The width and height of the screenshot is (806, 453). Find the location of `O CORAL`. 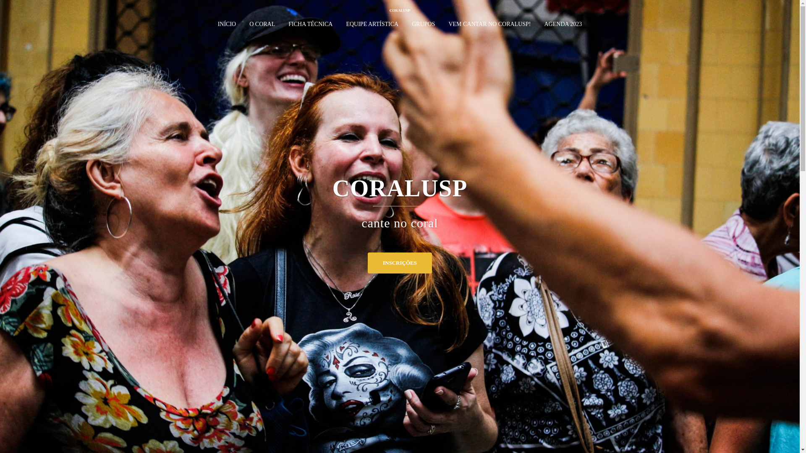

O CORAL is located at coordinates (262, 24).